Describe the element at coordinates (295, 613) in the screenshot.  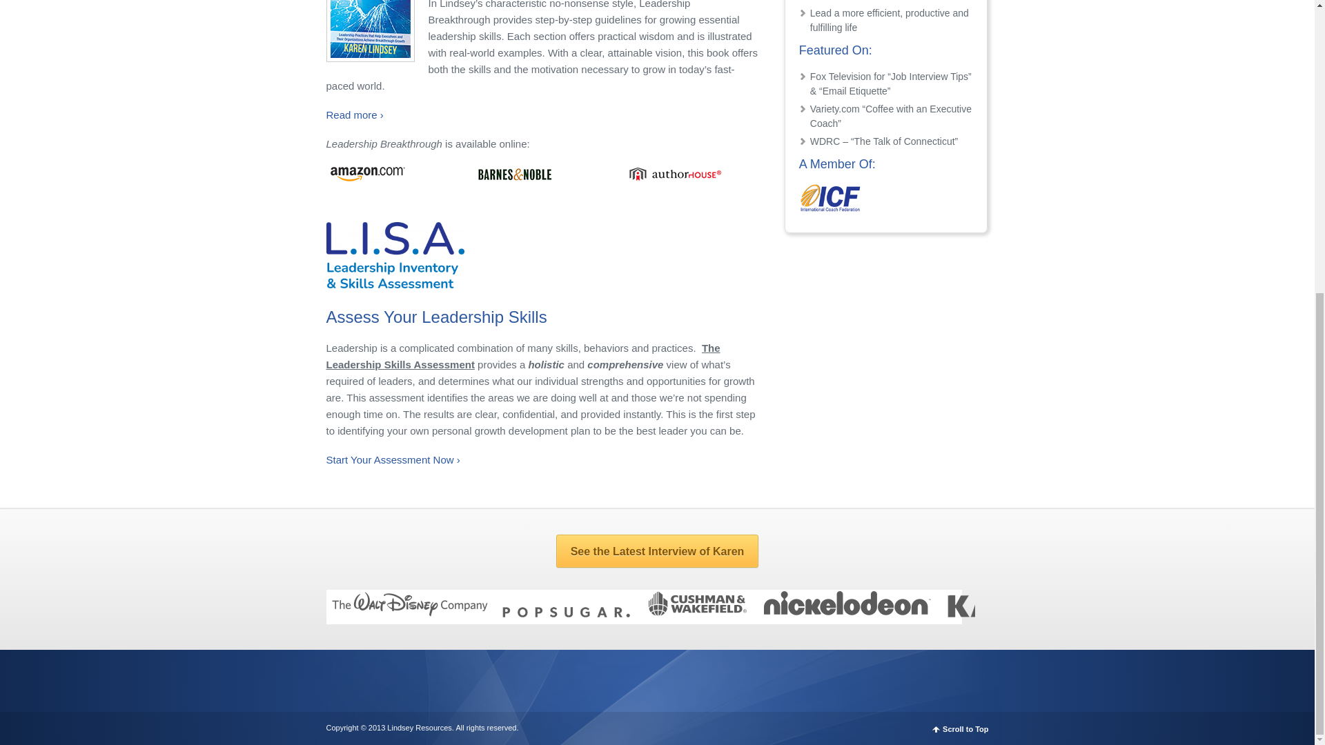
I see `Fandango` at that location.